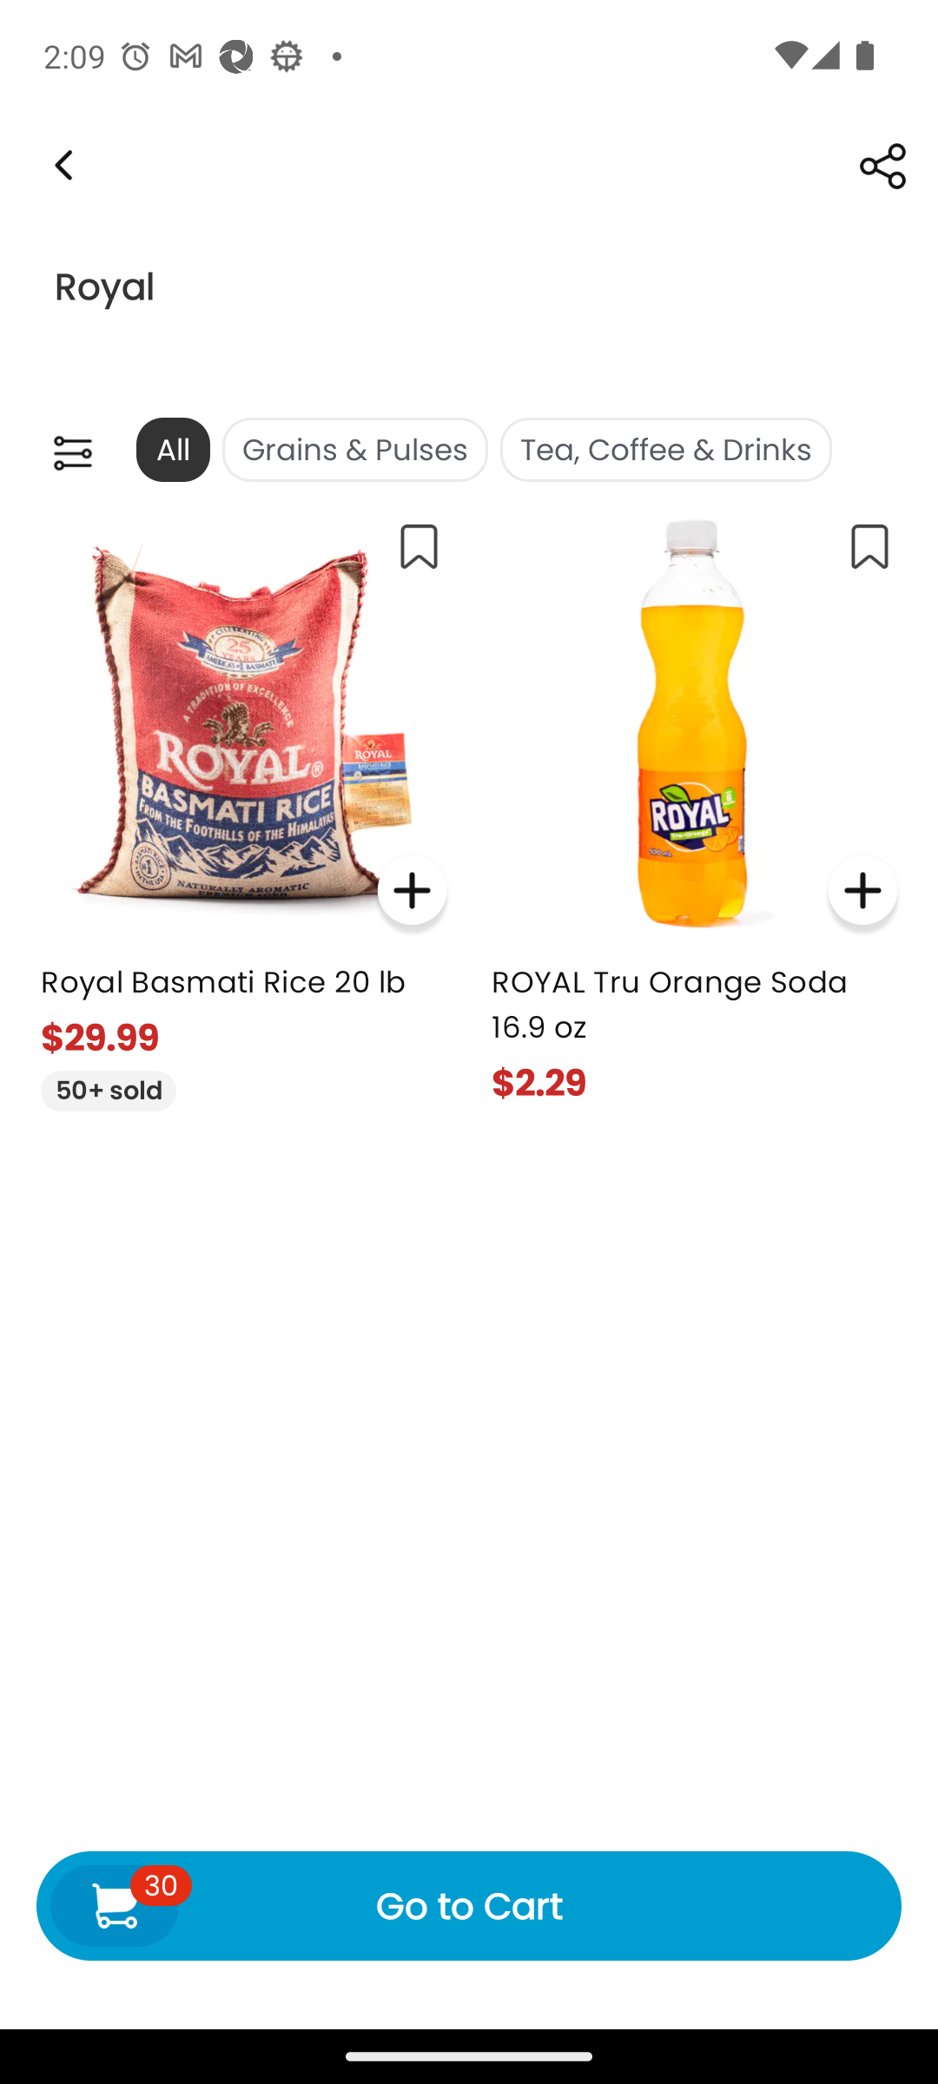  What do you see at coordinates (665, 450) in the screenshot?
I see `Tea, Coffee & Drinks` at bounding box center [665, 450].